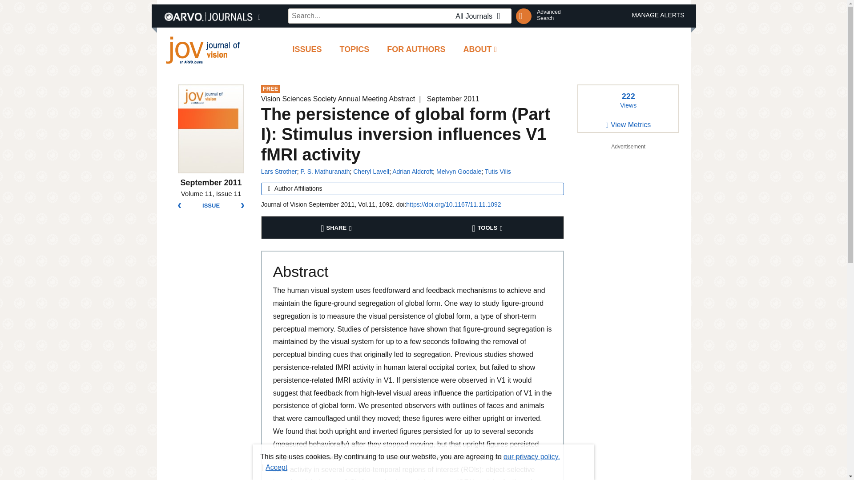  What do you see at coordinates (412, 172) in the screenshot?
I see `Adrian Aldcroft` at bounding box center [412, 172].